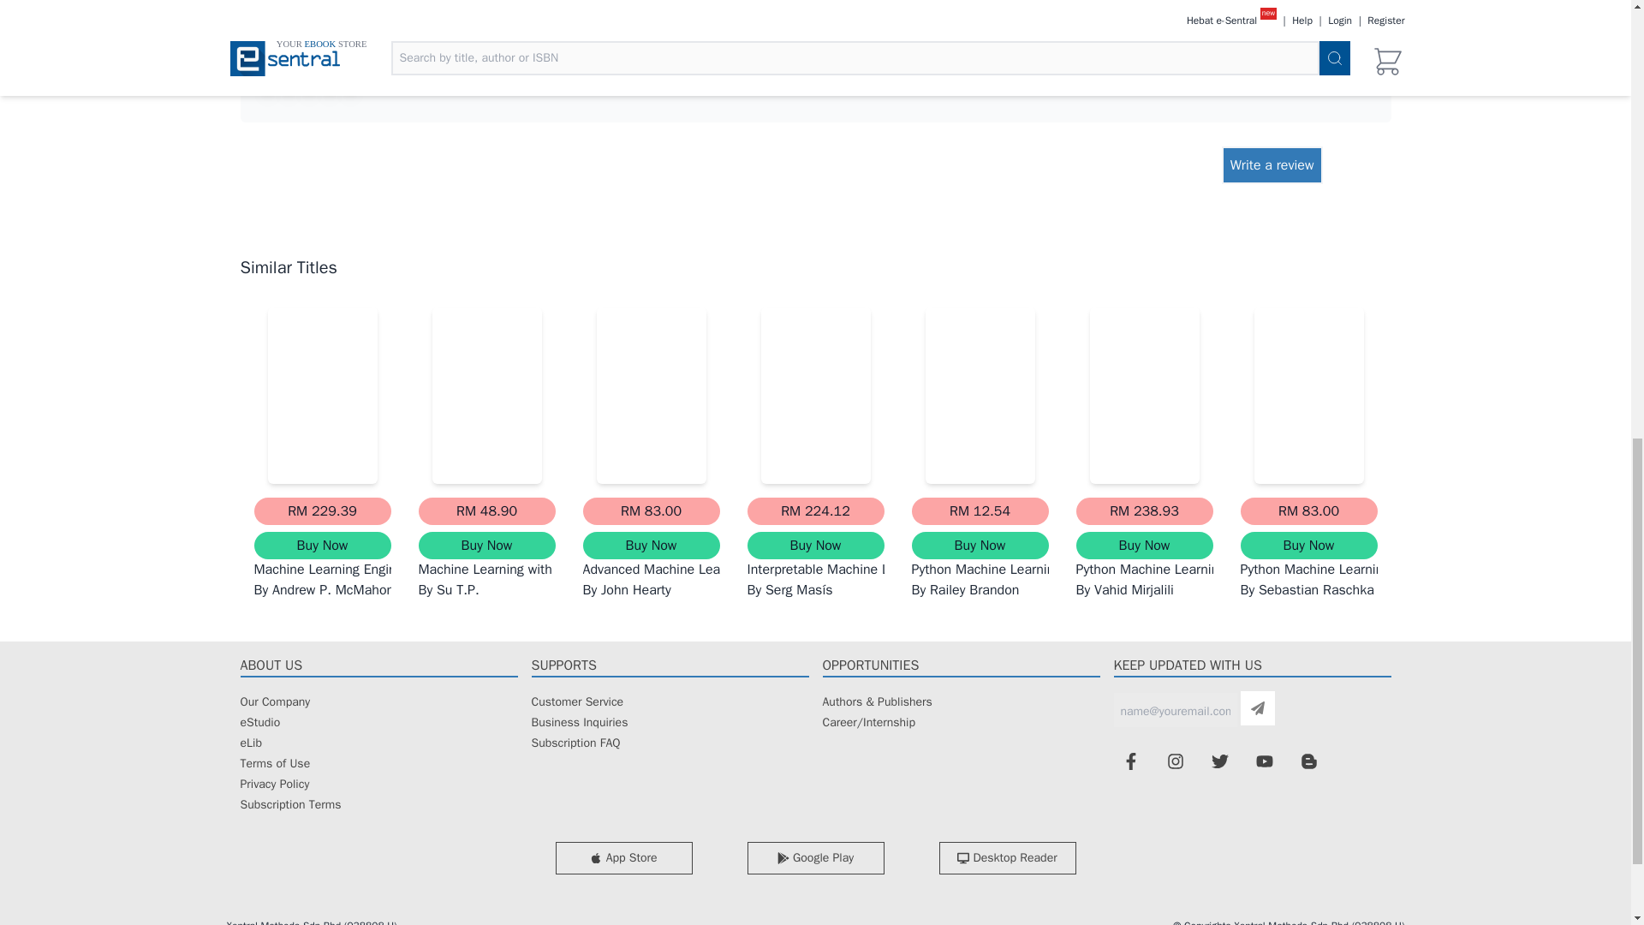 Image resolution: width=1644 pixels, height=925 pixels. I want to click on Buy Now, so click(651, 546).